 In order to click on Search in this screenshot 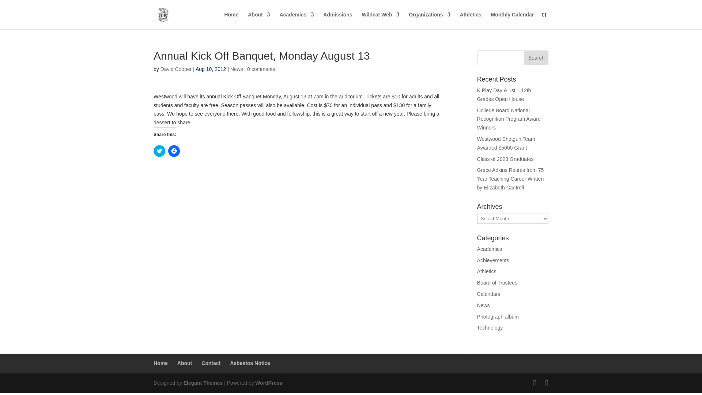, I will do `click(536, 58)`.